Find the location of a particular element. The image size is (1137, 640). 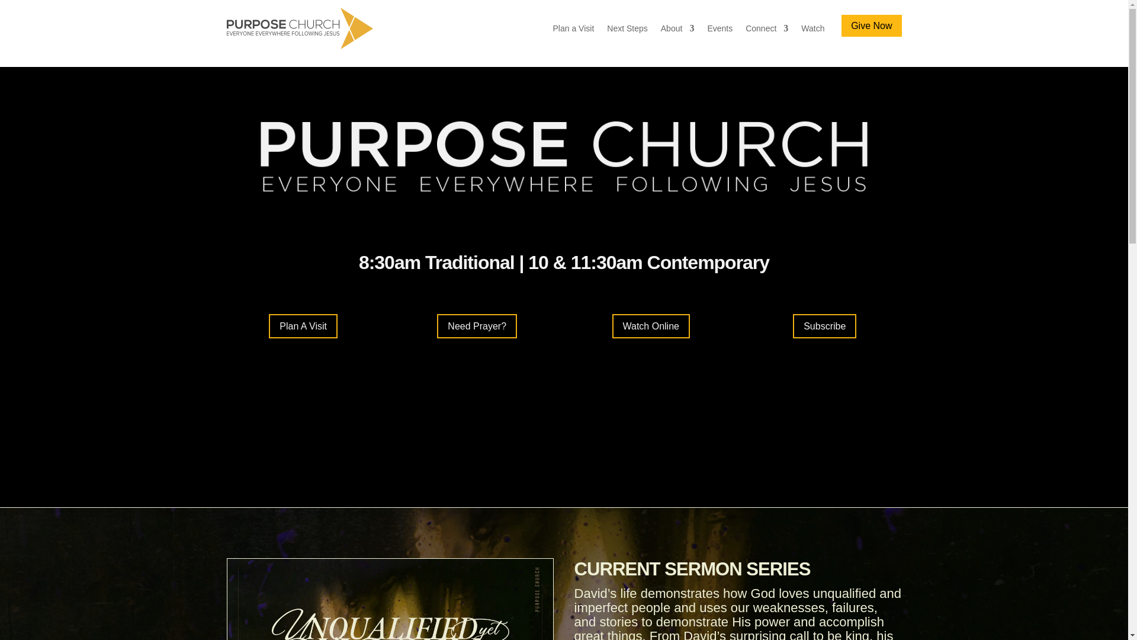

Next Steps is located at coordinates (627, 28).